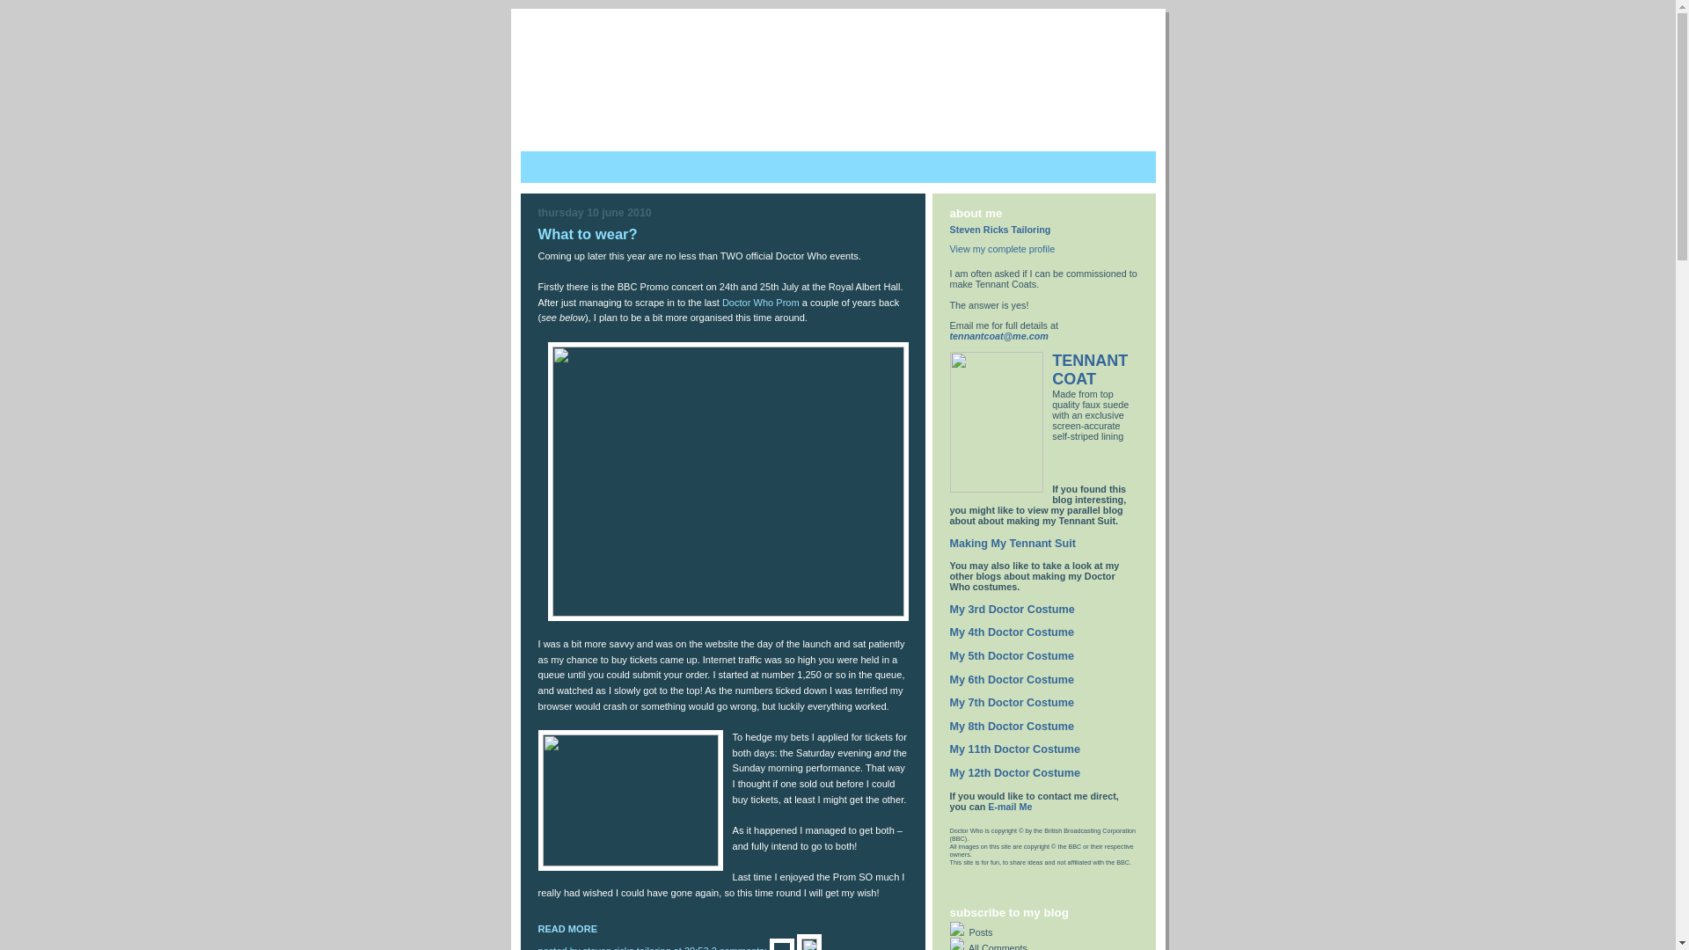 The height and width of the screenshot is (950, 1689). Describe the element at coordinates (760, 303) in the screenshot. I see `Doctor Who Prom` at that location.